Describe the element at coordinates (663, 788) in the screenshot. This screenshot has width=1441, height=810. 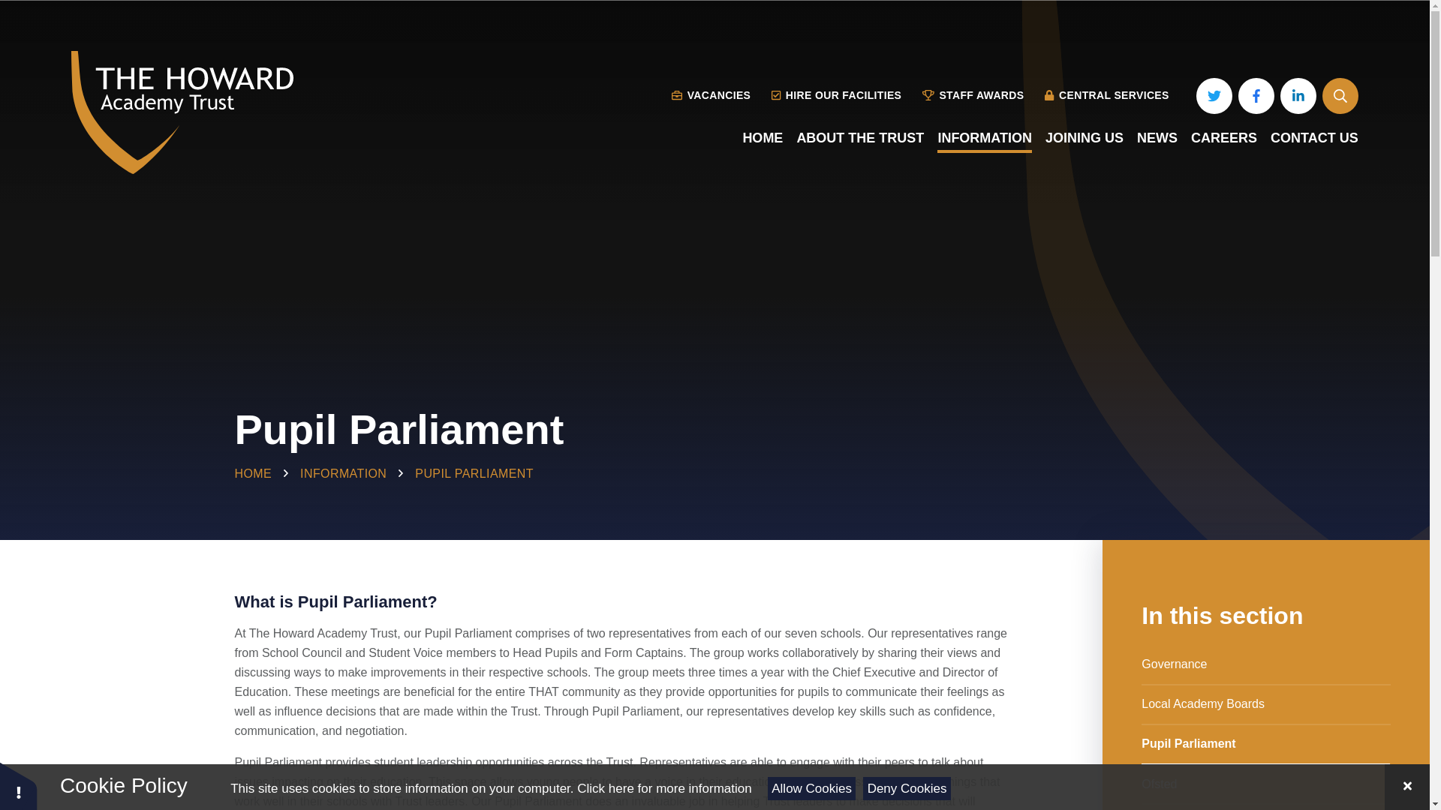
I see `See cookie policy` at that location.